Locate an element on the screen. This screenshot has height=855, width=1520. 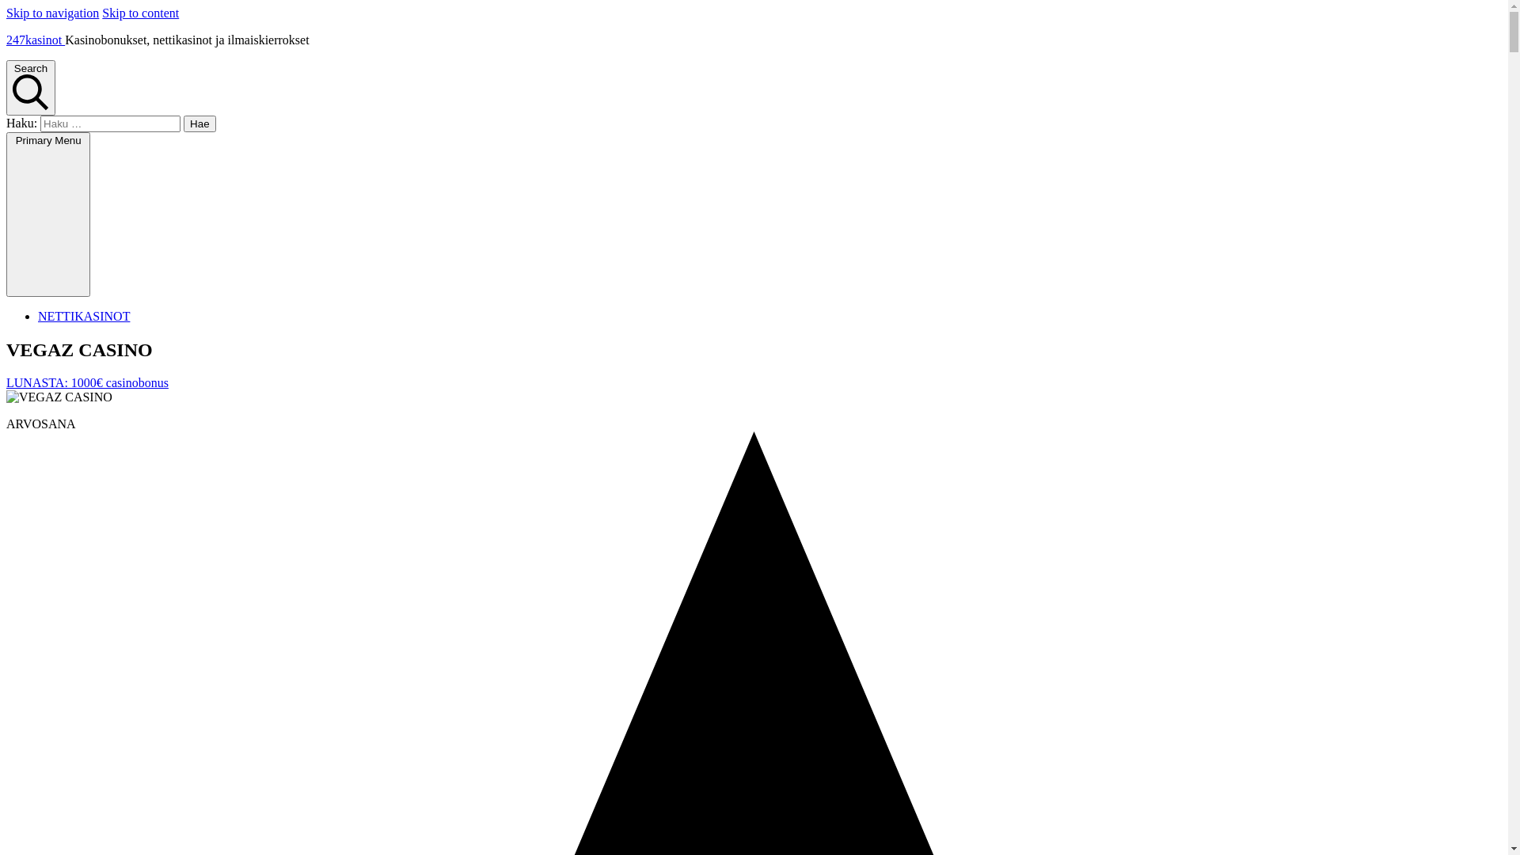
Hae is located at coordinates (199, 123).